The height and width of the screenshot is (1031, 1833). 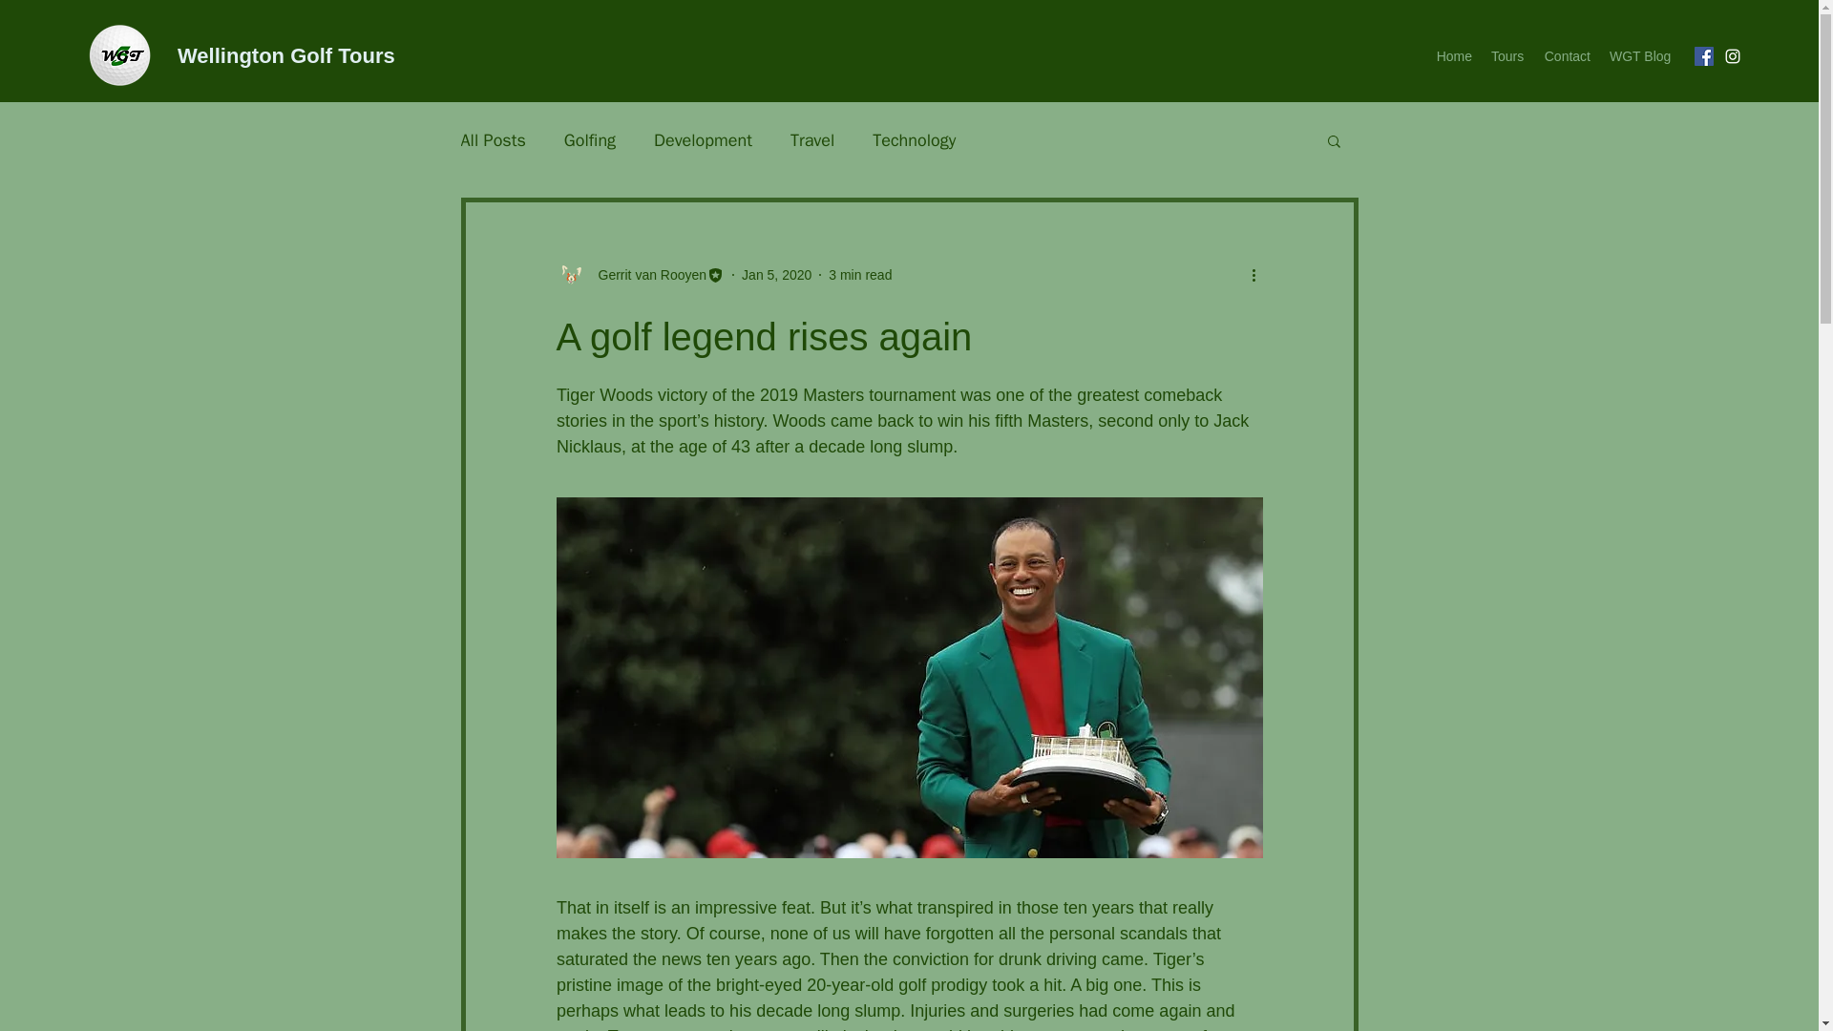 I want to click on Tours, so click(x=1506, y=56).